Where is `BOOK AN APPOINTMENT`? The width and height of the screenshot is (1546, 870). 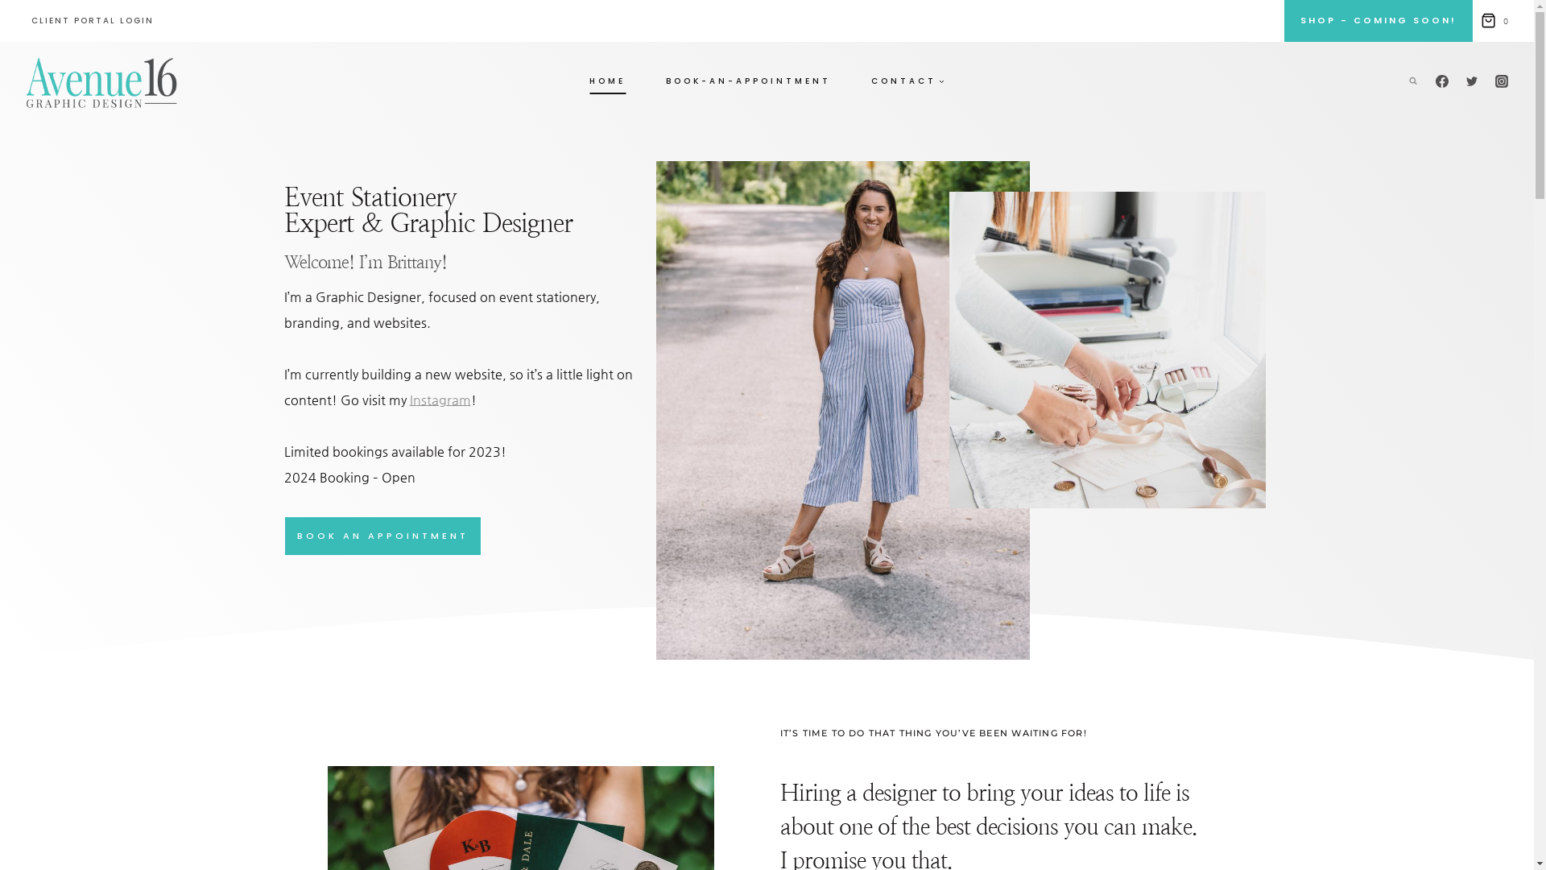 BOOK AN APPOINTMENT is located at coordinates (382, 536).